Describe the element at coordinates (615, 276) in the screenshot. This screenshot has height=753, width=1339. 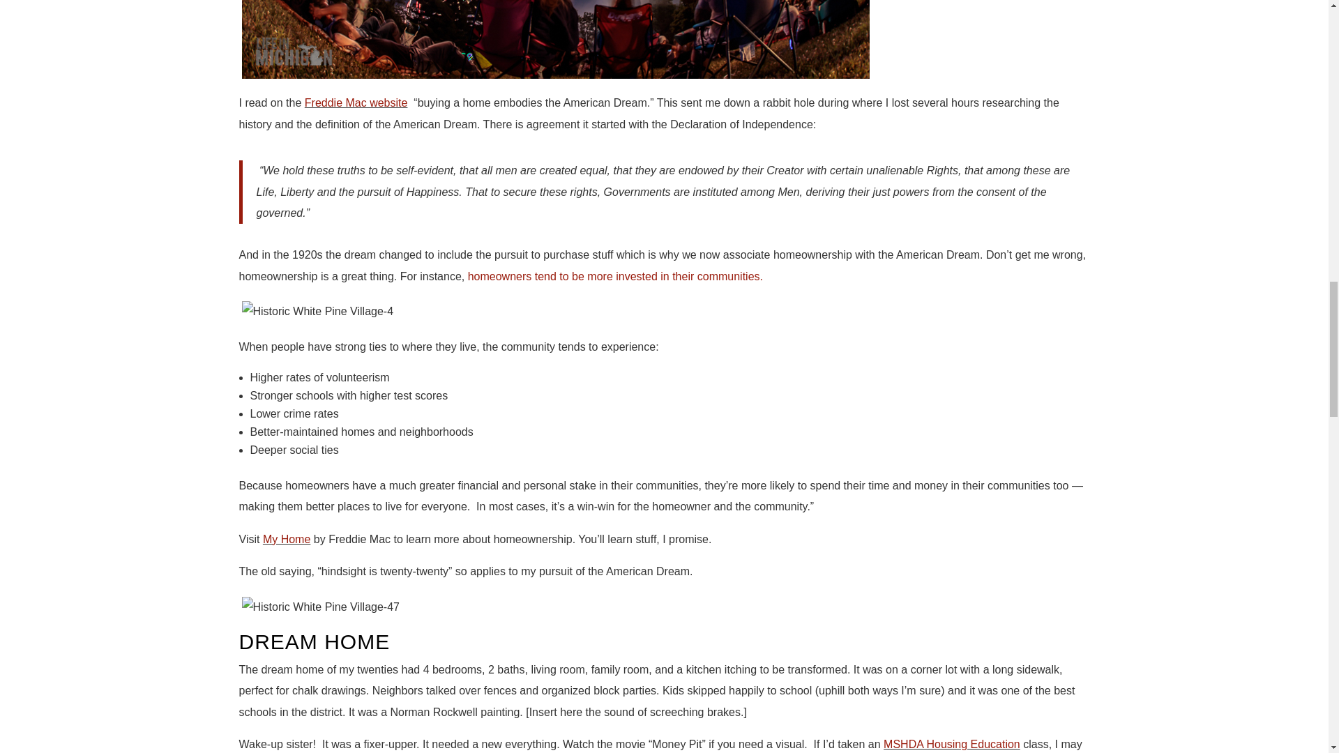
I see `homeowners tend to be more invested in their communities.` at that location.